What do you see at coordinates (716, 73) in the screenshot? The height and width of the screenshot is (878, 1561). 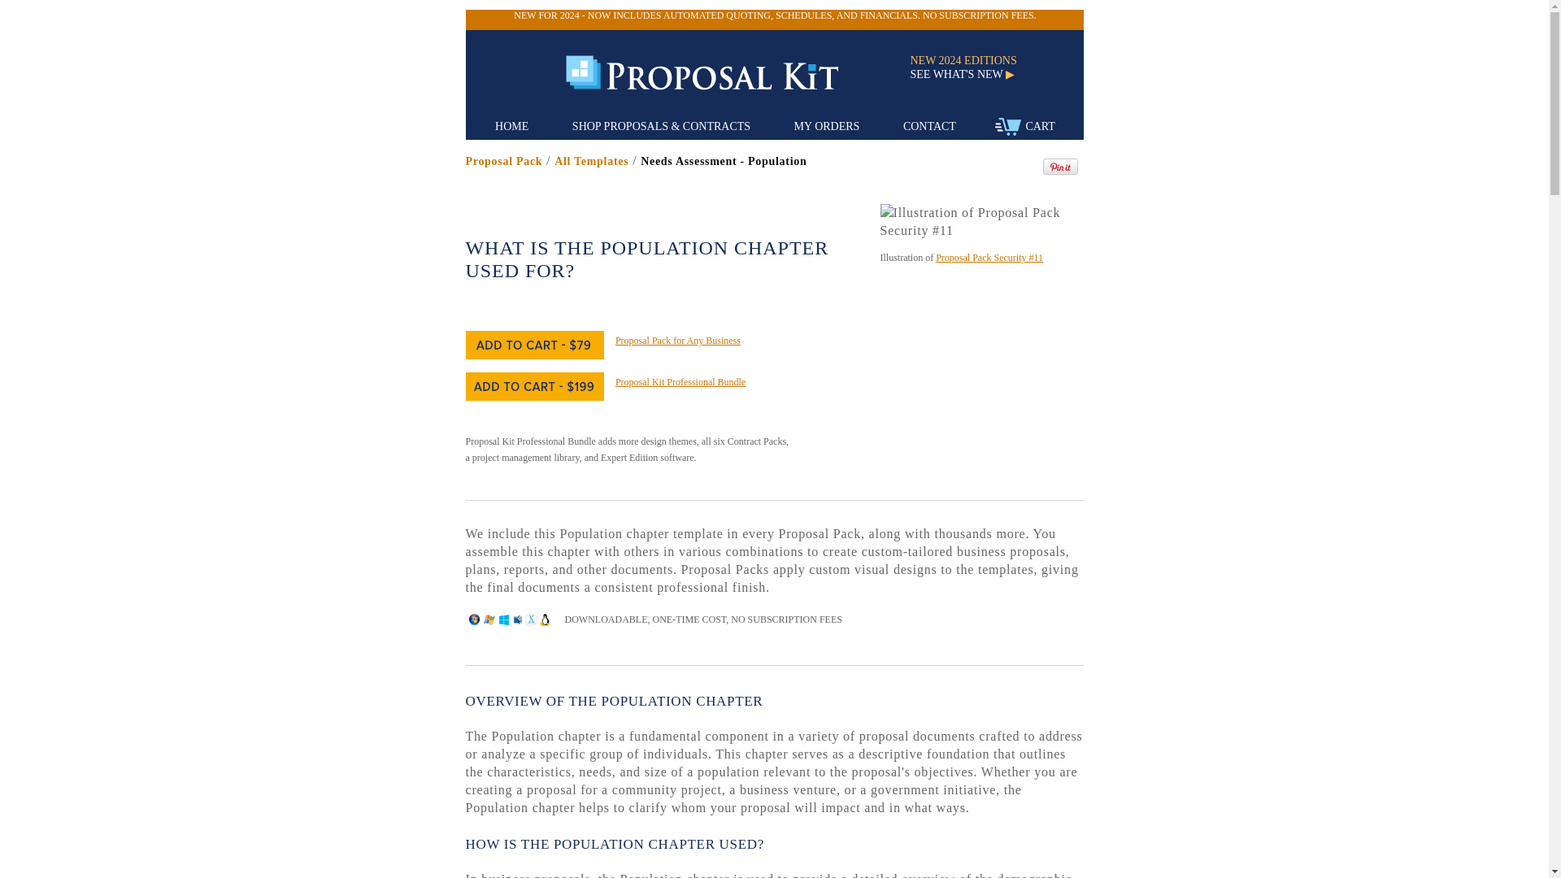 I see `Proposal Kit - It's all About Trust` at bounding box center [716, 73].